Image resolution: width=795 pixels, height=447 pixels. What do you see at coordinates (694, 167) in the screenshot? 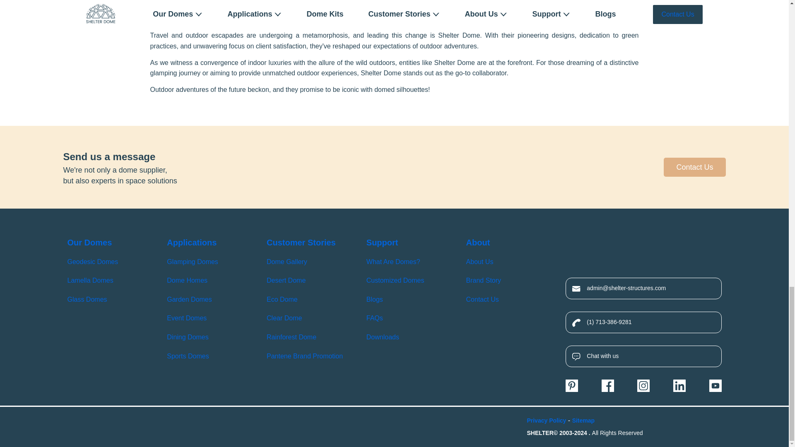
I see `Contact Us` at bounding box center [694, 167].